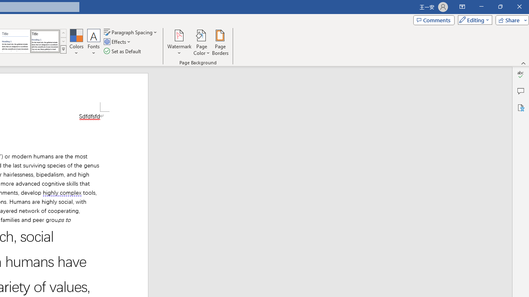 The width and height of the screenshot is (529, 297). Describe the element at coordinates (179, 42) in the screenshot. I see `Watermark` at that location.